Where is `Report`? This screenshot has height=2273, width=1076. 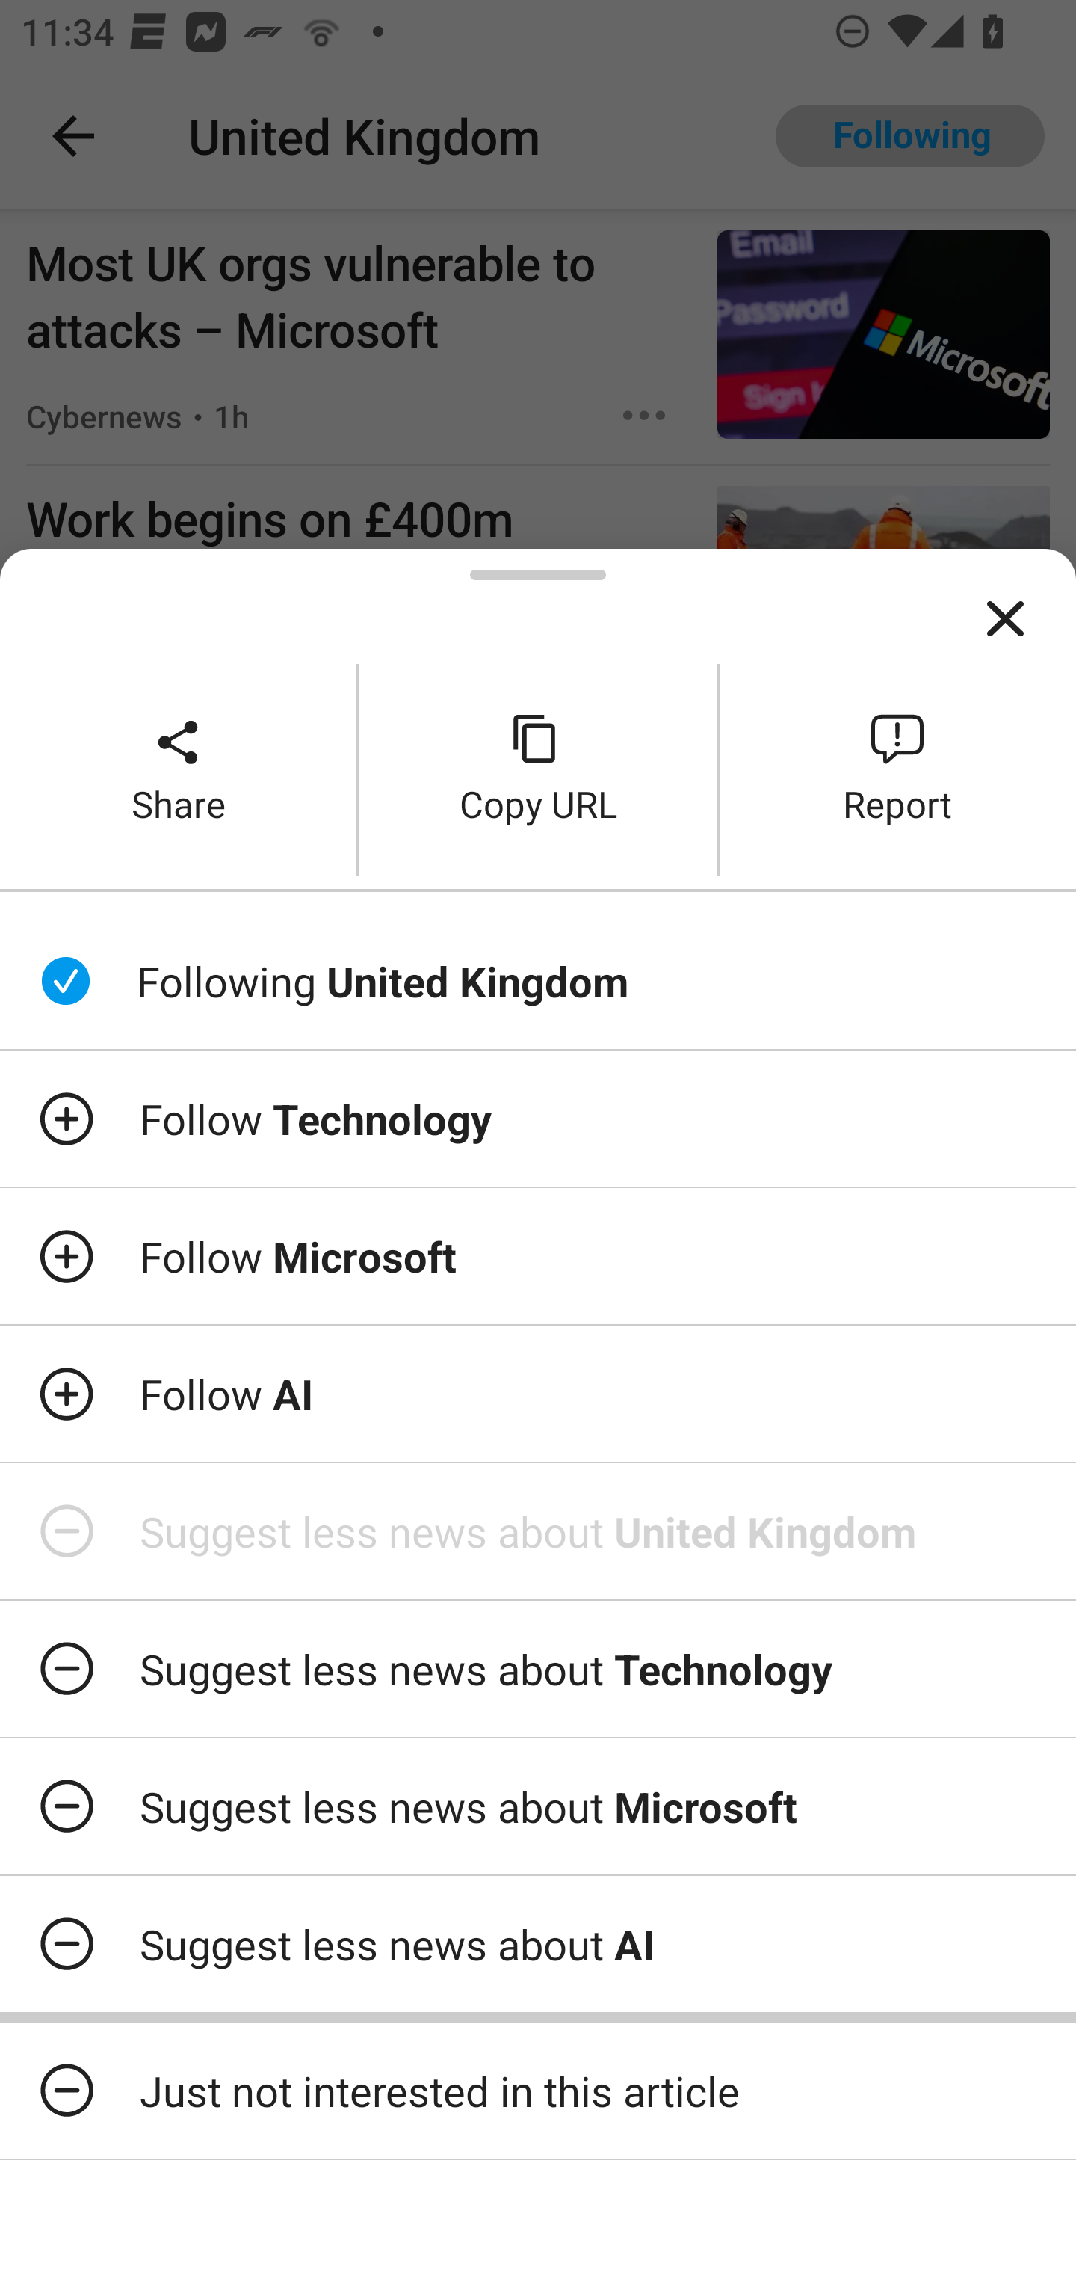 Report is located at coordinates (898, 769).